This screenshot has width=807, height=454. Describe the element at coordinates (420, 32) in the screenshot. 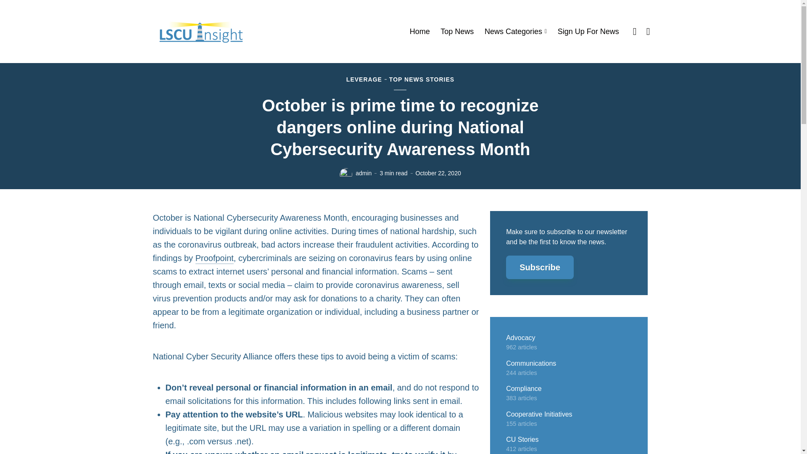

I see `Home` at that location.